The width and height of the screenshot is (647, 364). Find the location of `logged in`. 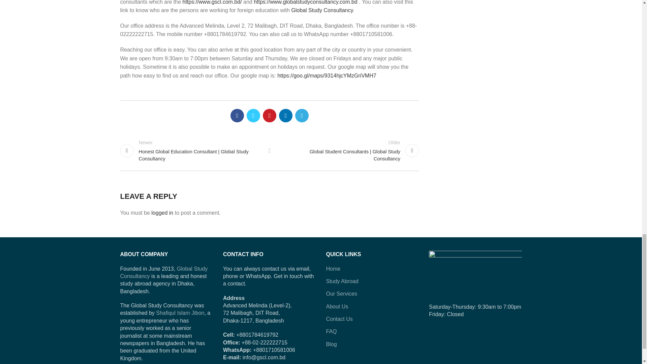

logged in is located at coordinates (162, 213).